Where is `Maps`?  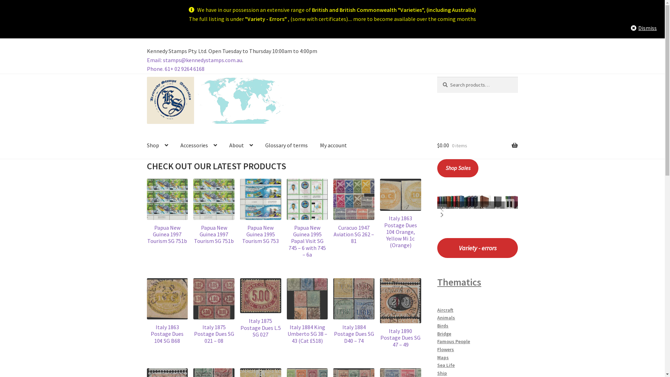 Maps is located at coordinates (443, 357).